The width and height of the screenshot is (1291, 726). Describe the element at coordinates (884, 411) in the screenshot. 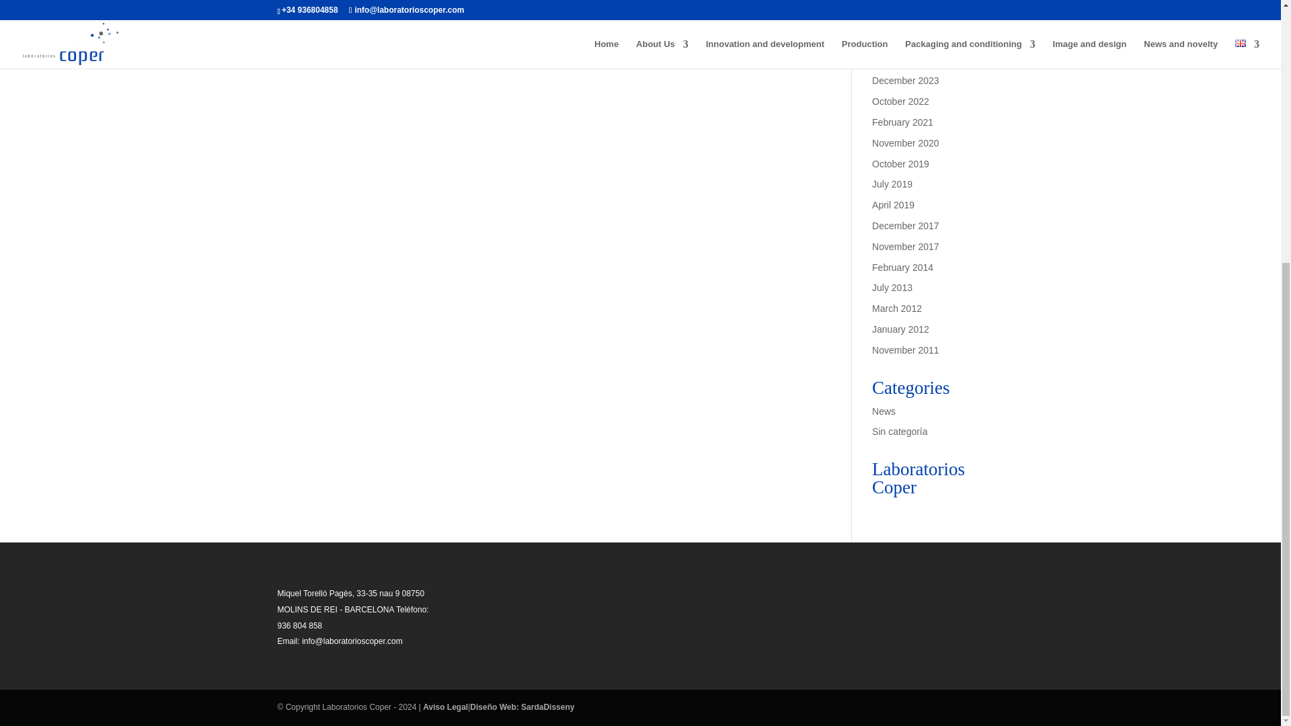

I see `News` at that location.